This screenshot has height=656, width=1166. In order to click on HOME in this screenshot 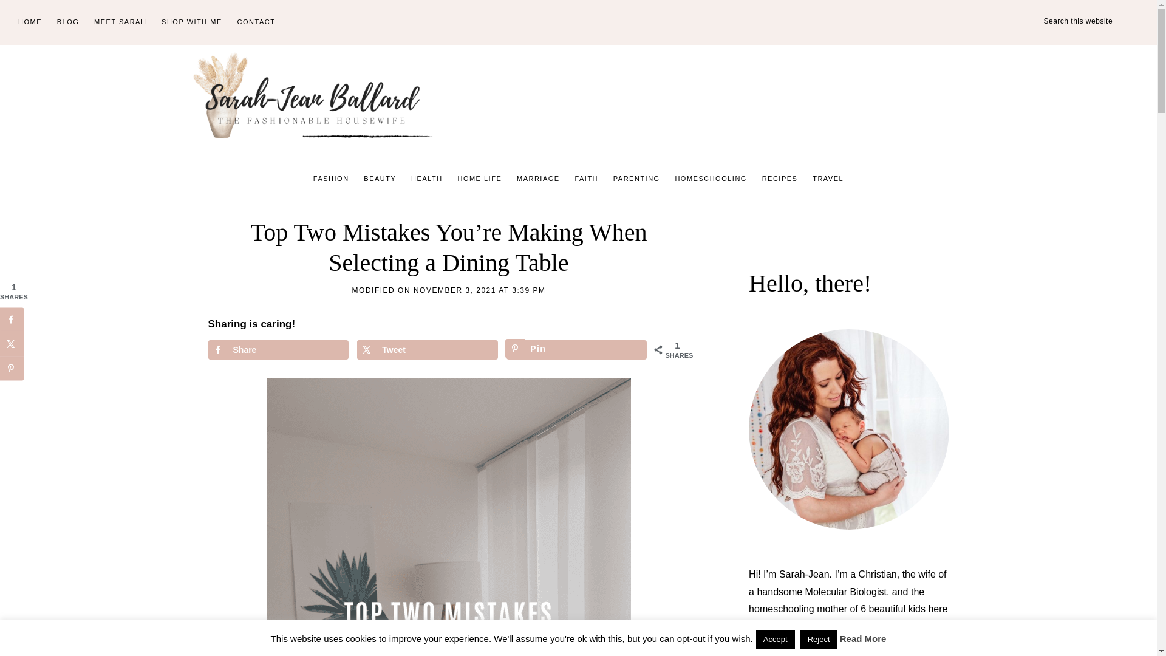, I will do `click(29, 22)`.